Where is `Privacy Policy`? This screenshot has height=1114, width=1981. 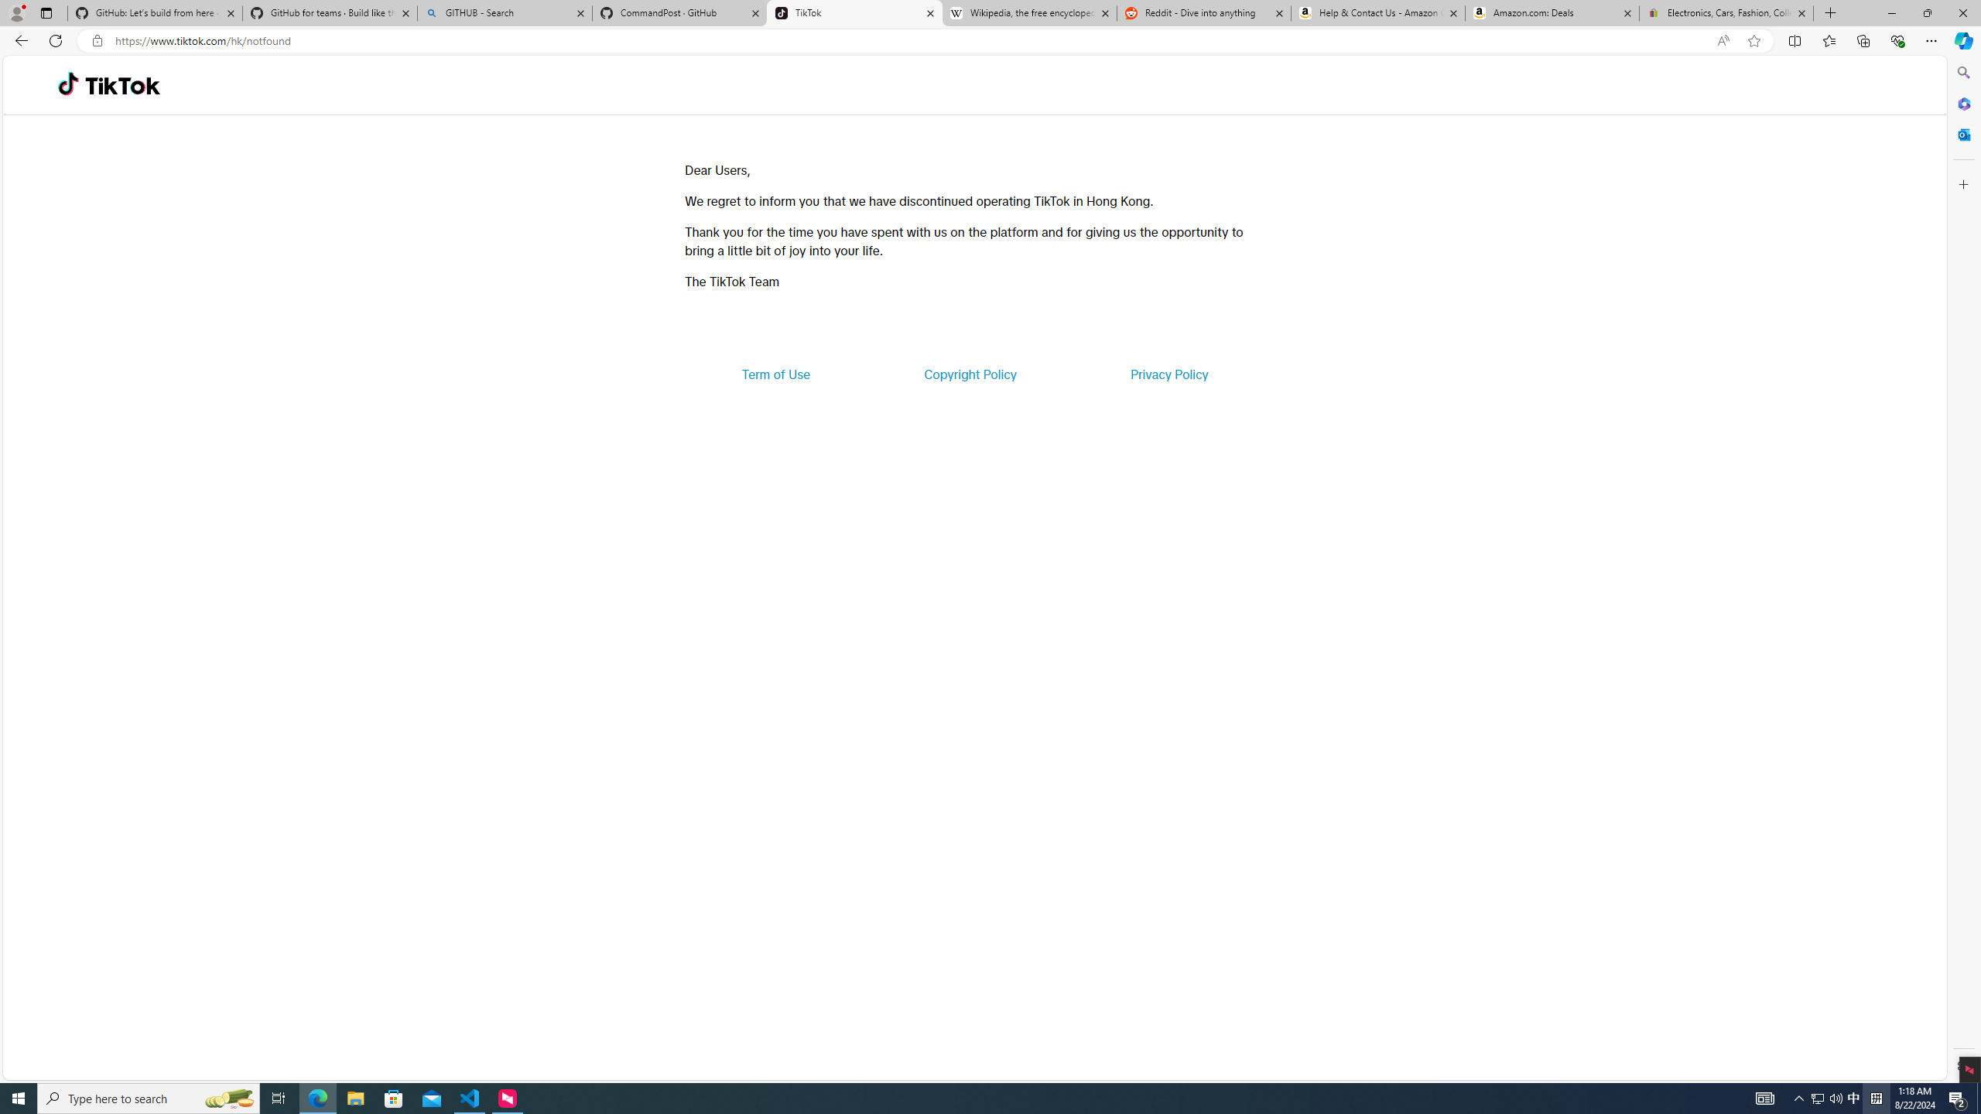
Privacy Policy is located at coordinates (1168, 374).